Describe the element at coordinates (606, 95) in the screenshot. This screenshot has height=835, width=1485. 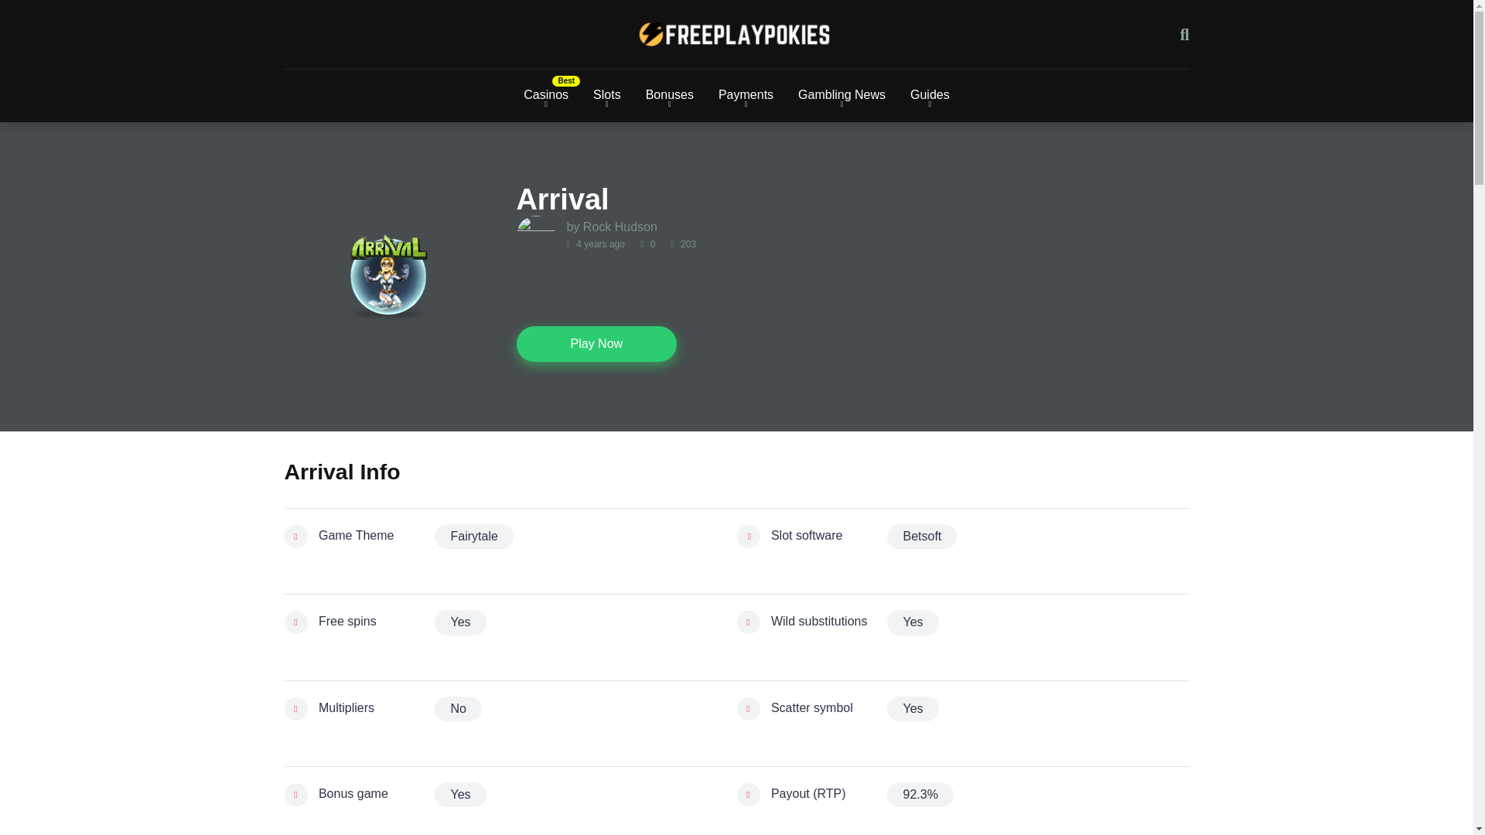
I see `Slots` at that location.